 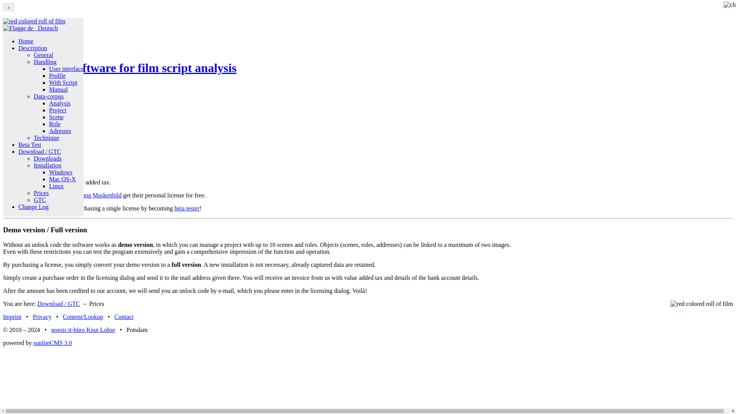 What do you see at coordinates (34, 21) in the screenshot?
I see `Home` at bounding box center [34, 21].